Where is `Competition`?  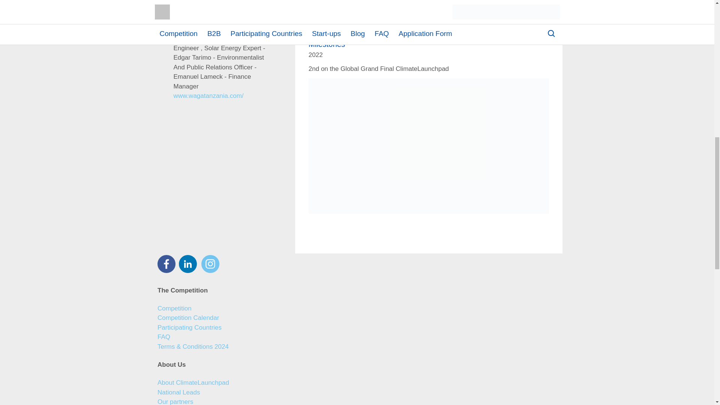
Competition is located at coordinates (174, 308).